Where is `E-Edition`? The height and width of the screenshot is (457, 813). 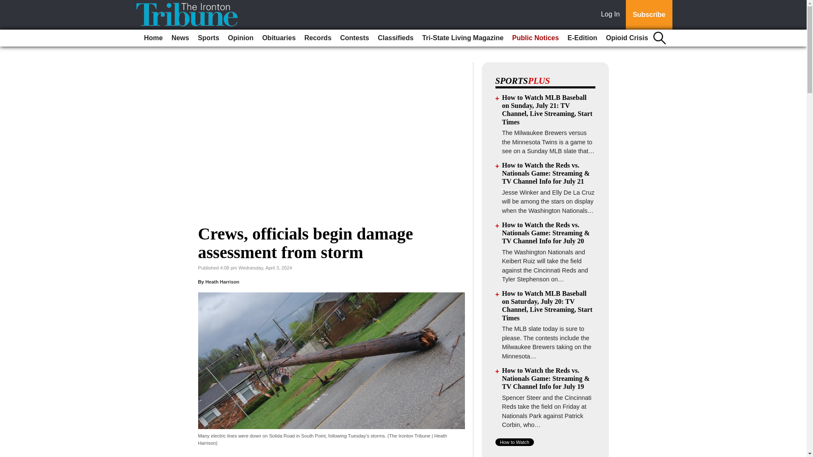
E-Edition is located at coordinates (582, 38).